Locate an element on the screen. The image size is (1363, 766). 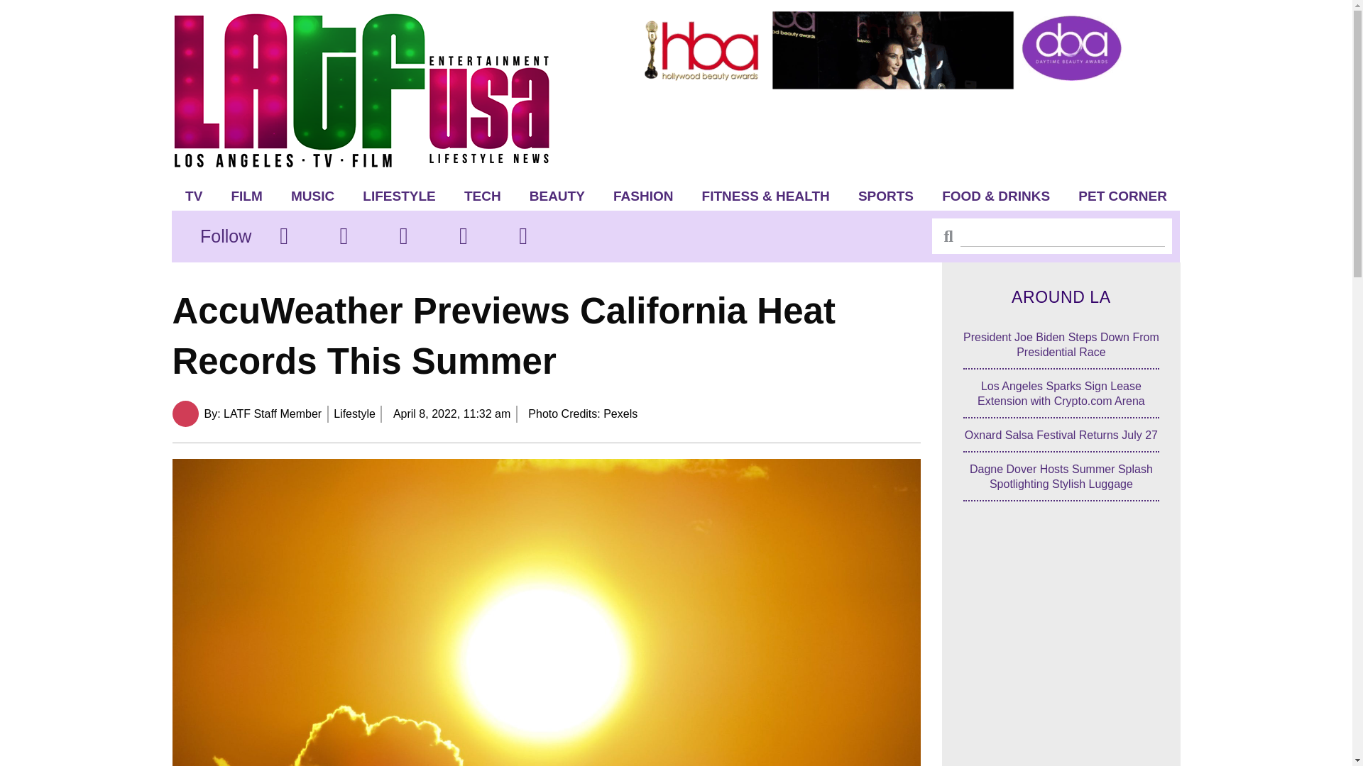
TV is located at coordinates (194, 196).